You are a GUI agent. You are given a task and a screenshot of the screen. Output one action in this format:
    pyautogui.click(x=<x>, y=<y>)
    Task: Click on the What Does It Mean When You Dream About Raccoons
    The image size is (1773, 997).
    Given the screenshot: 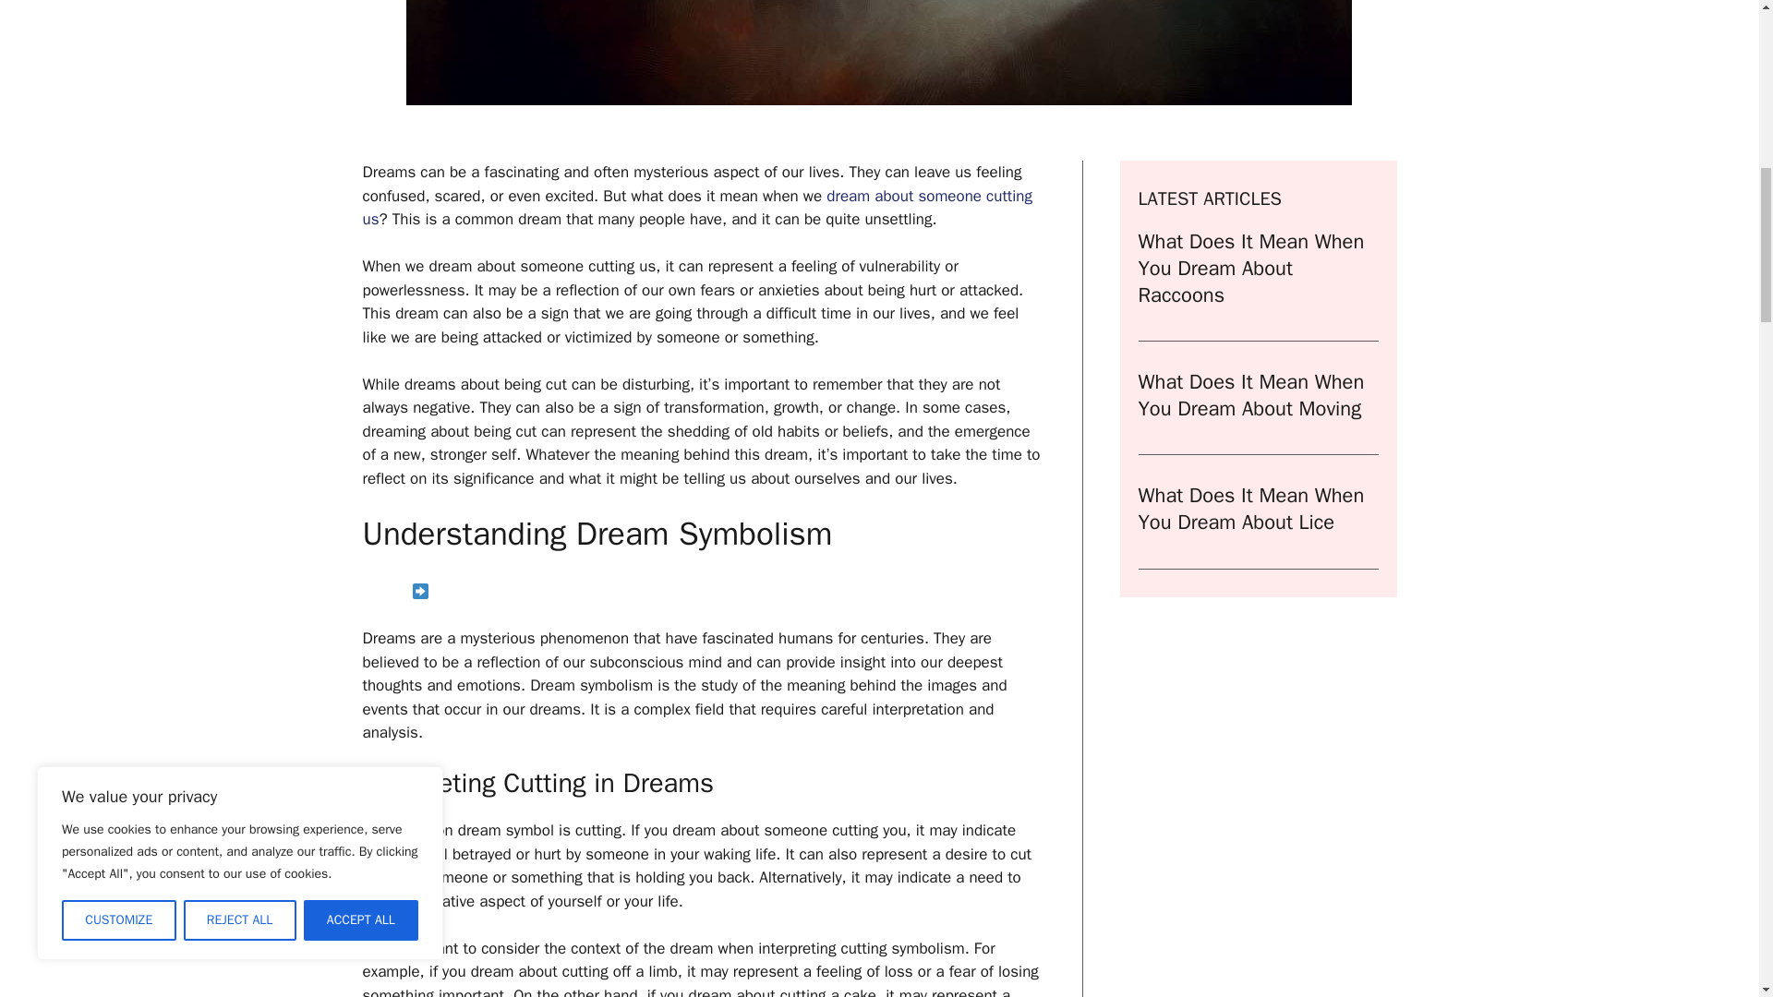 What is the action you would take?
    pyautogui.click(x=1250, y=268)
    